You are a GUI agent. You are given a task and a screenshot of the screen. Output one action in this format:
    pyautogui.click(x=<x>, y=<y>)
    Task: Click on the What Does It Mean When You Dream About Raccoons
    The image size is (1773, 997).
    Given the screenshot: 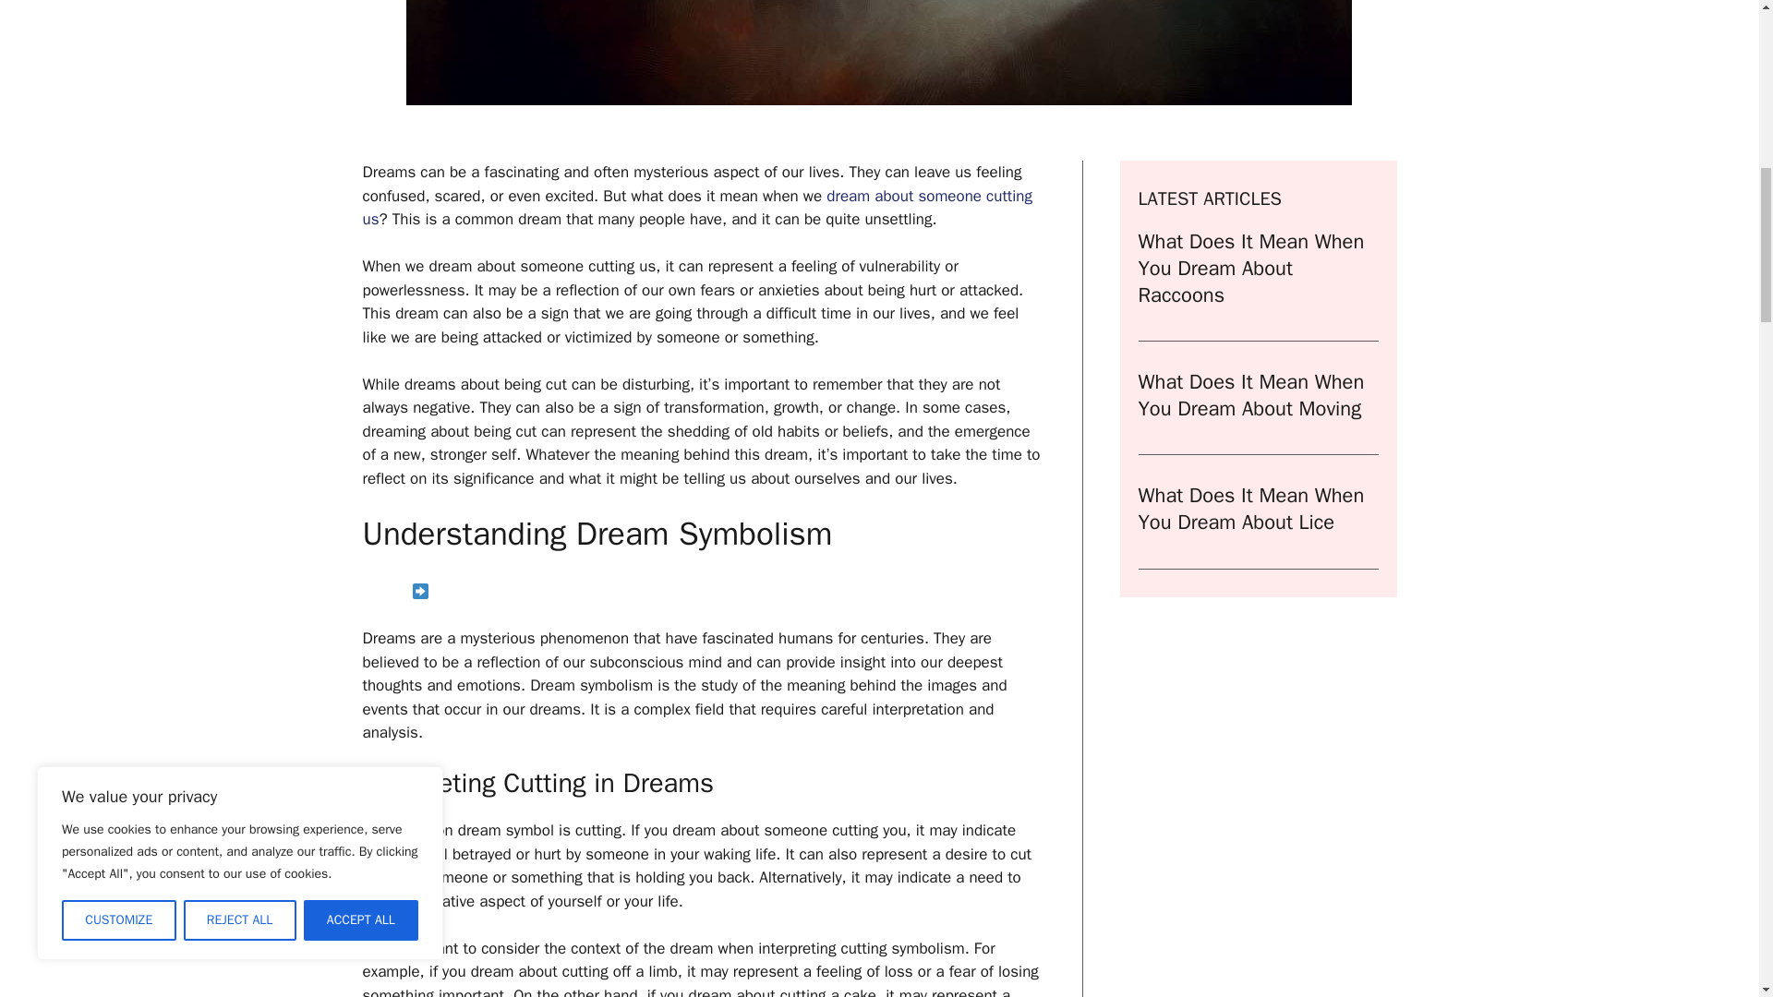 What is the action you would take?
    pyautogui.click(x=1250, y=268)
    